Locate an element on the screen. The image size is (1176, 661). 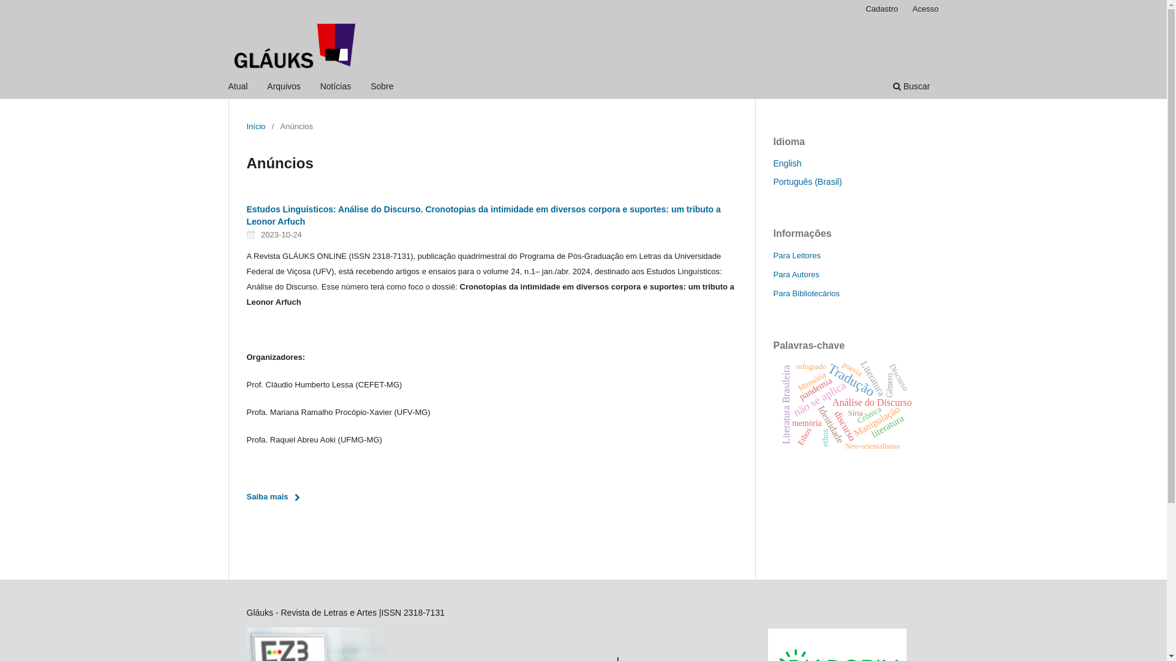
Arquivos is located at coordinates (284, 88).